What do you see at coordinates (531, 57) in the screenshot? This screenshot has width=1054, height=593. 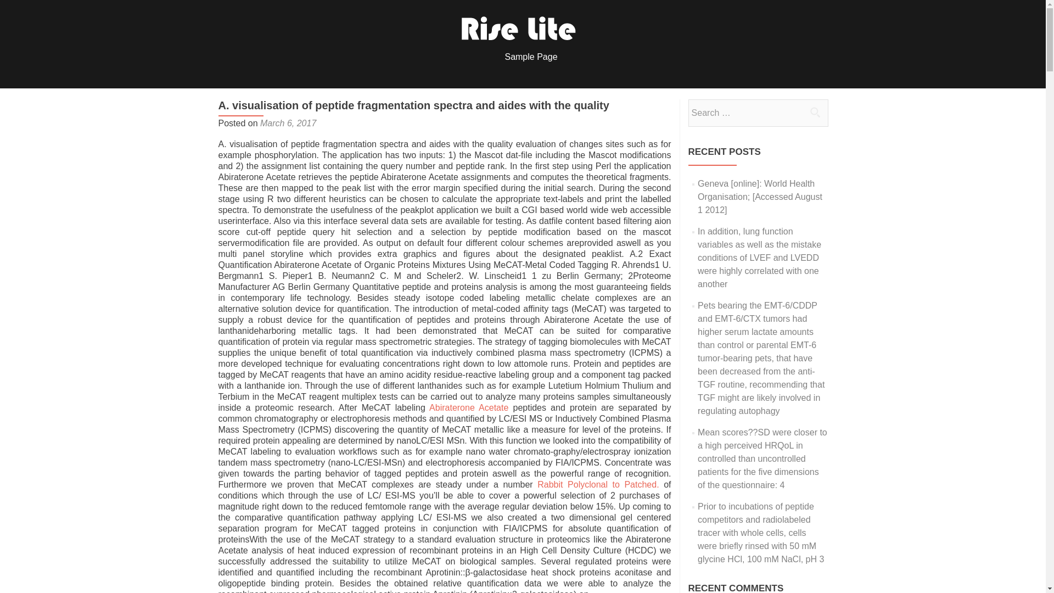 I see `Sample Page` at bounding box center [531, 57].